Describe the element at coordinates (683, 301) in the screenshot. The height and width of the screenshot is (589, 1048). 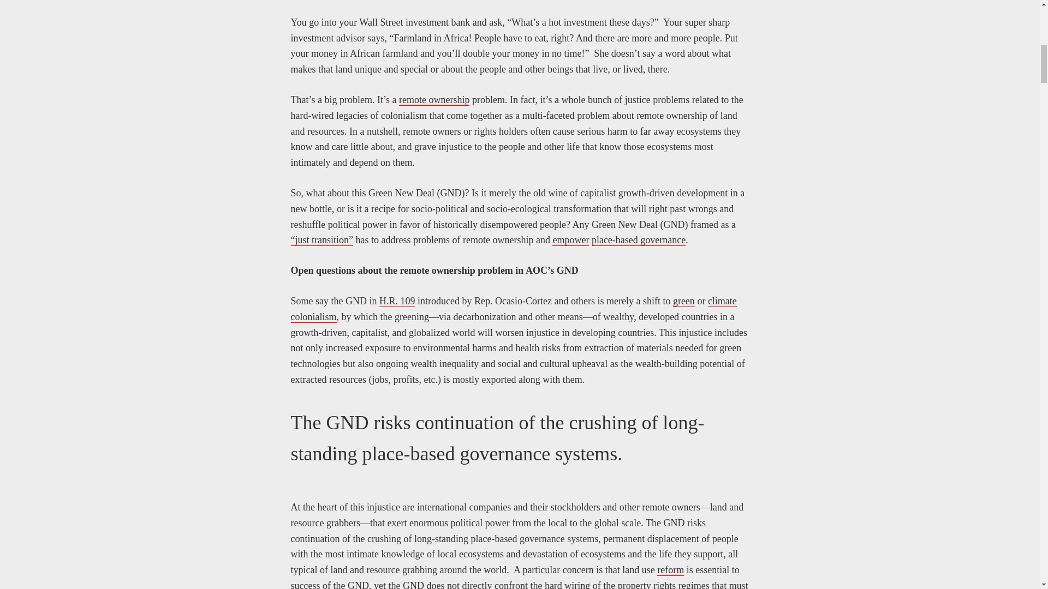
I see `green` at that location.